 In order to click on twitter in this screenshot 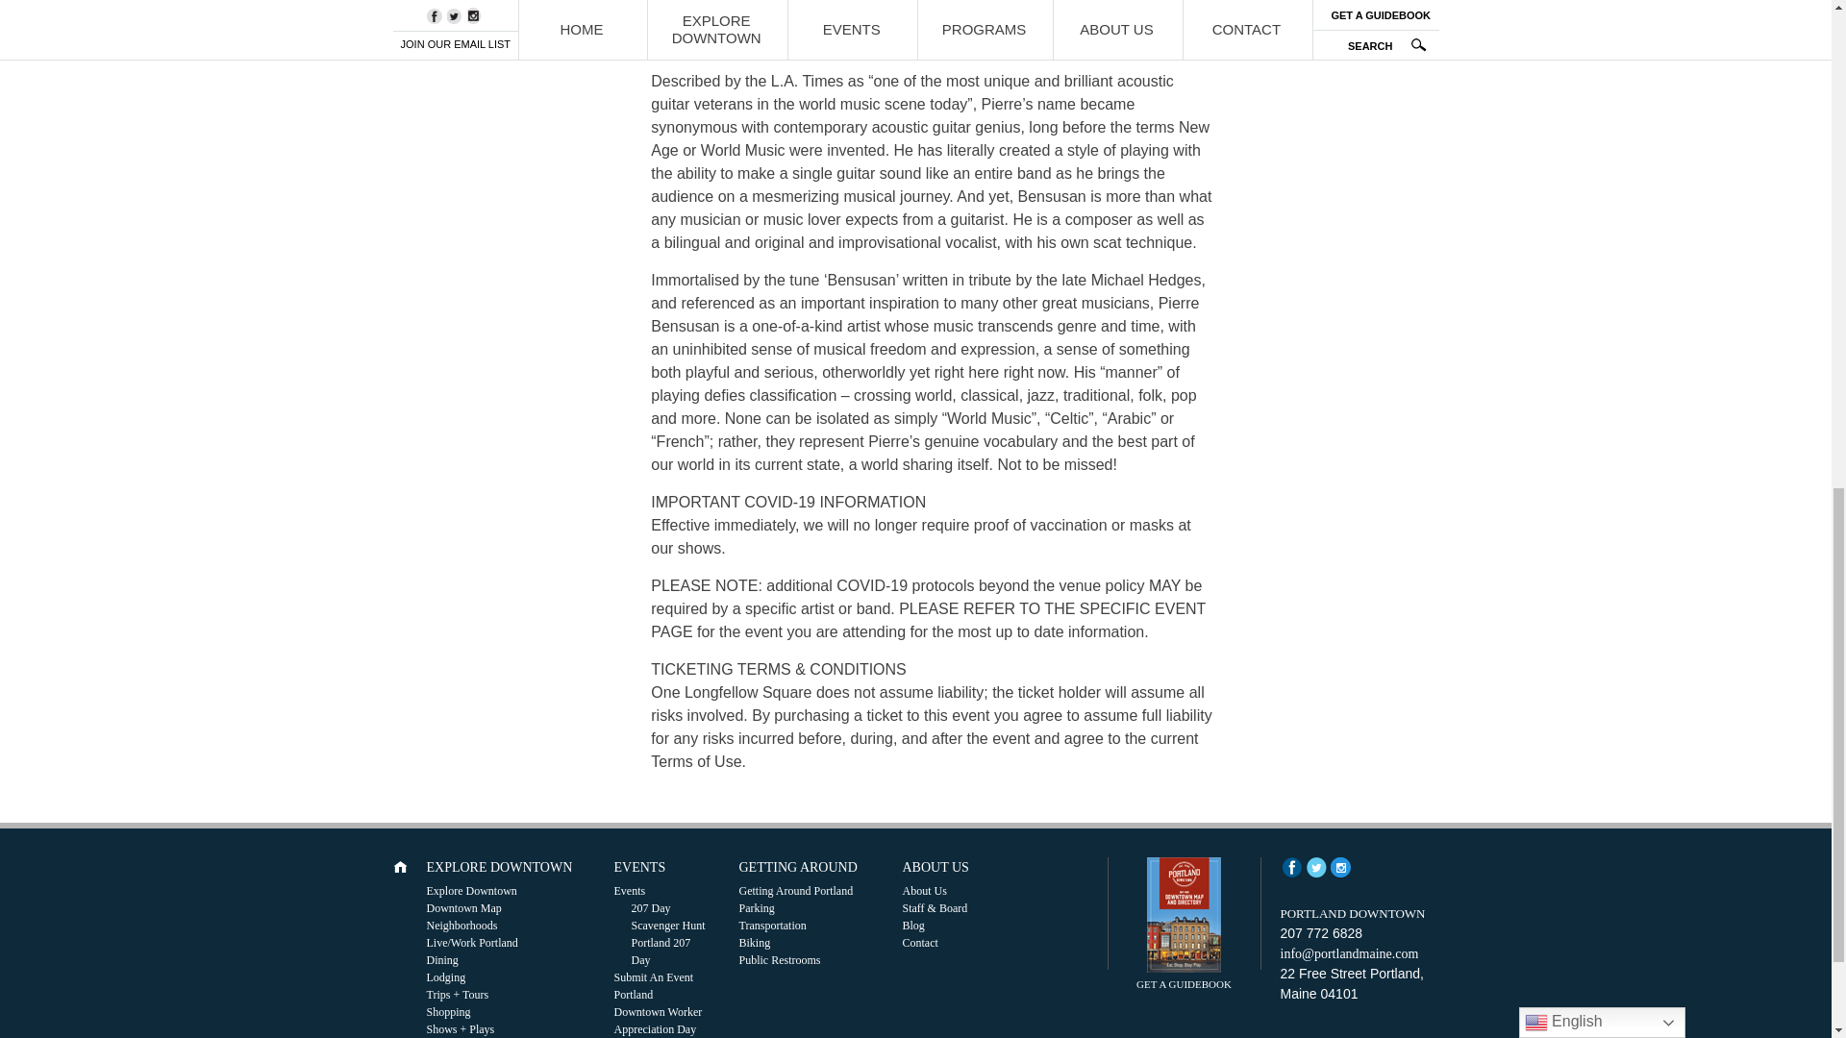, I will do `click(1315, 867)`.